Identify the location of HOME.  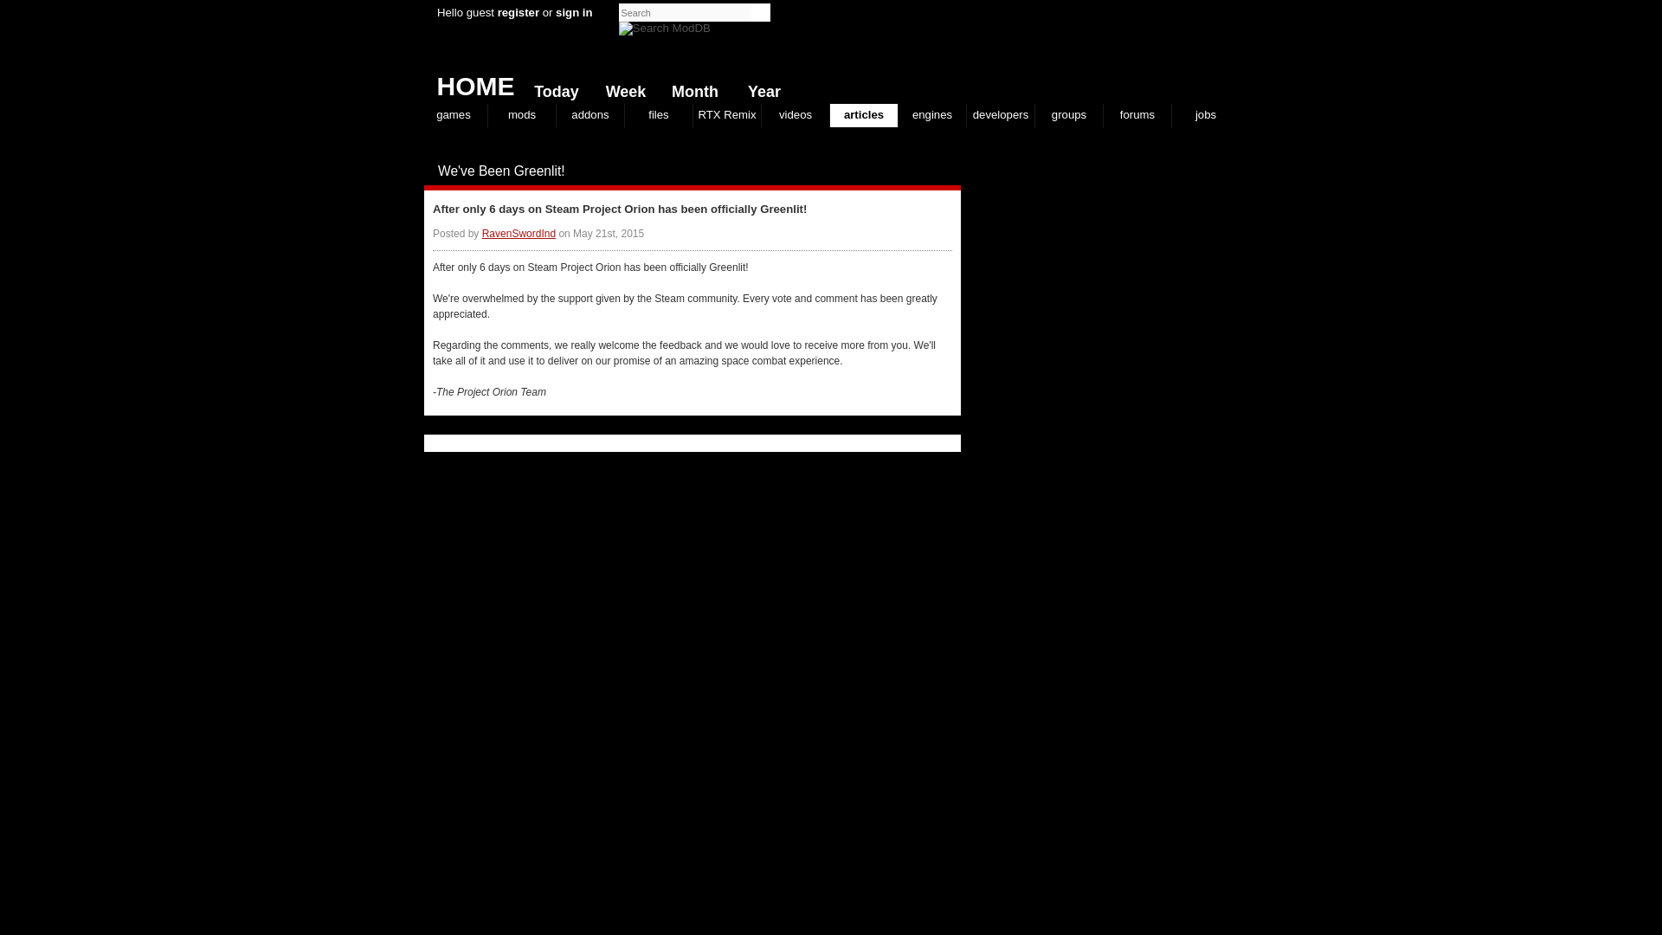
(468, 81).